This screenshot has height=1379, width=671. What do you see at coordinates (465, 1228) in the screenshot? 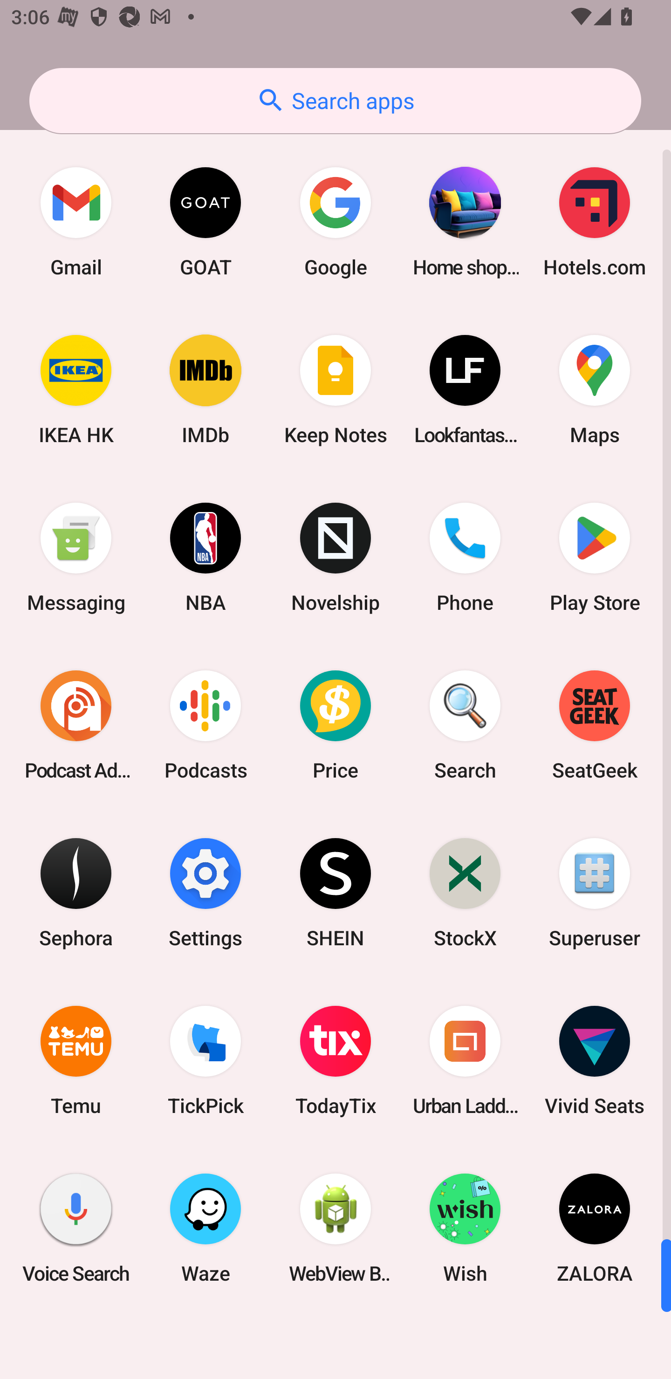
I see `Wish` at bounding box center [465, 1228].